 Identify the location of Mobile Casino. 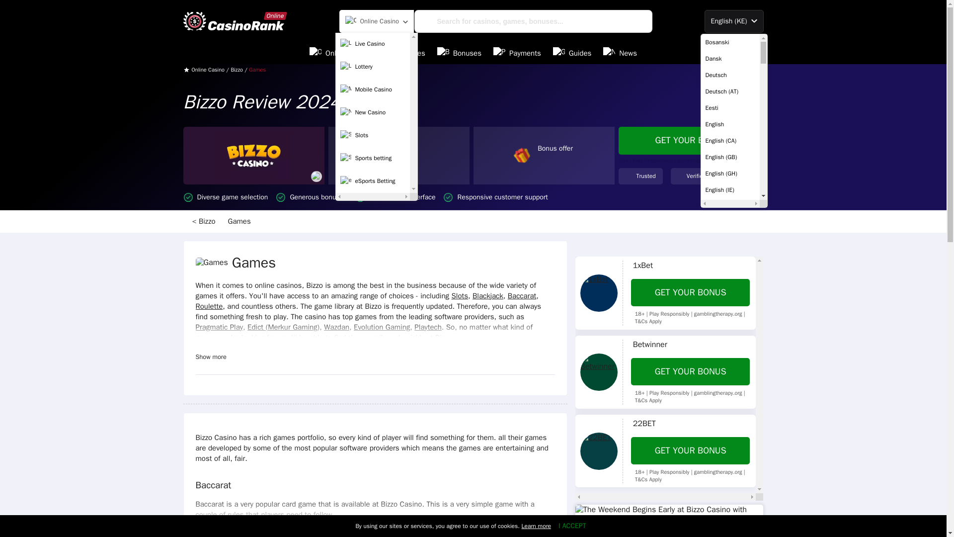
(373, 89).